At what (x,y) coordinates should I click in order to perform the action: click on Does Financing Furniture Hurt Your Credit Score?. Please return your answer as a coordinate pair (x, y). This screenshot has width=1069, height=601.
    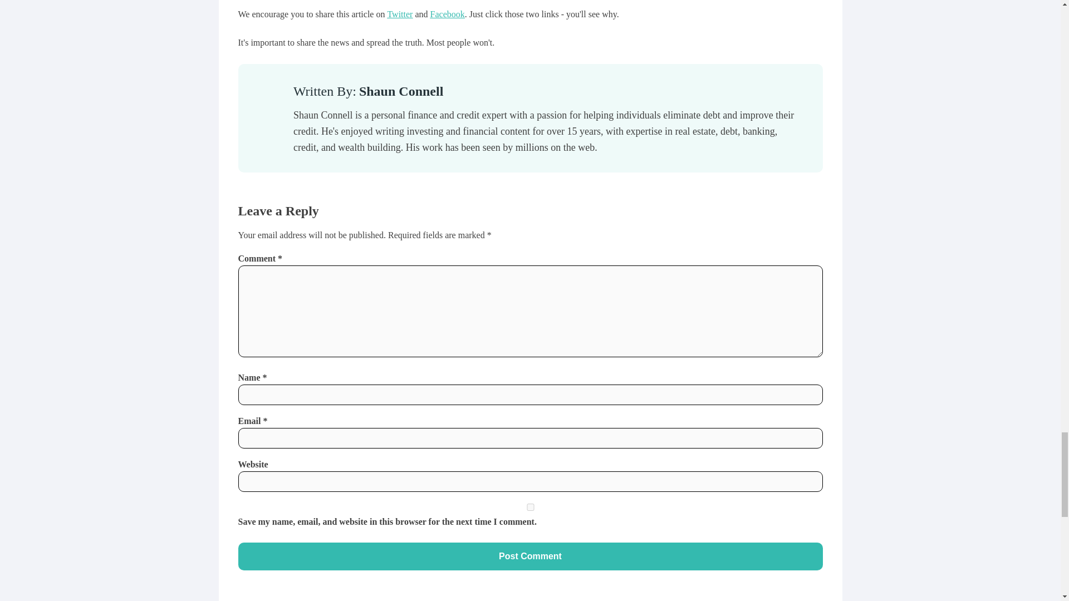
    Looking at the image, I should click on (708, 3).